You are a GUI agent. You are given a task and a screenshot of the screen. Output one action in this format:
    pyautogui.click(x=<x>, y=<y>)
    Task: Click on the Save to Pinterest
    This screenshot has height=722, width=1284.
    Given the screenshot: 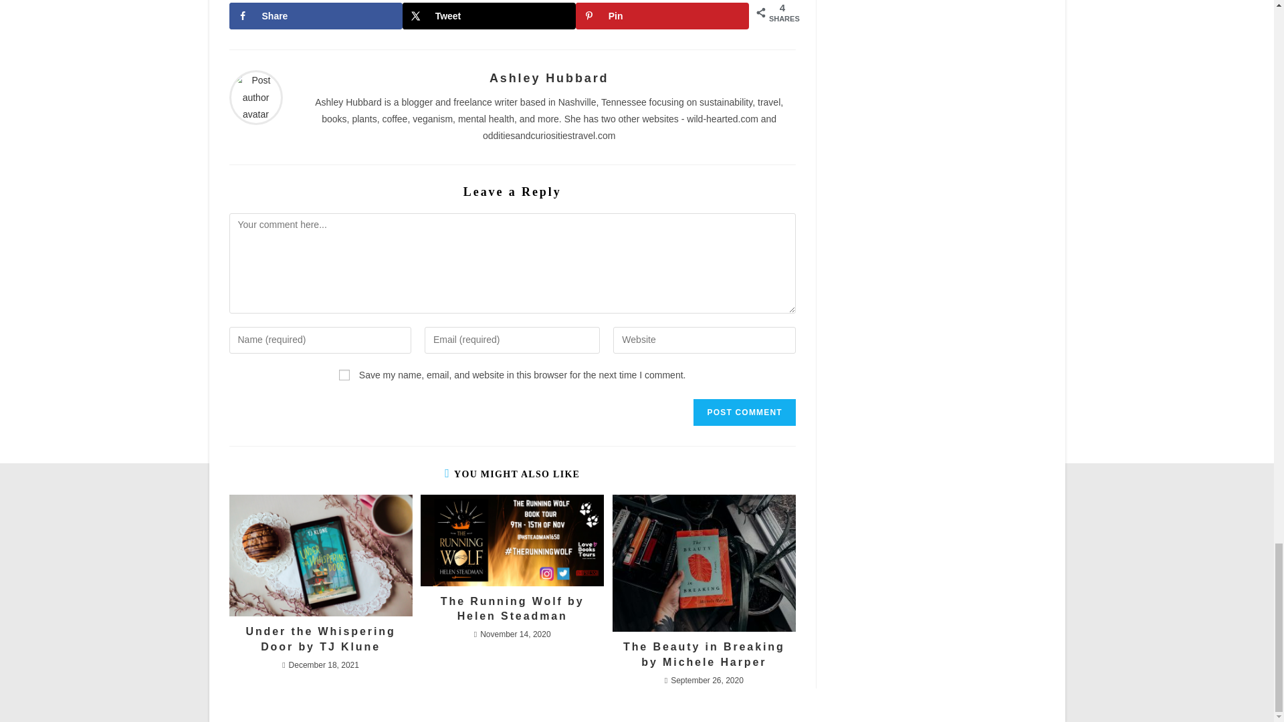 What is the action you would take?
    pyautogui.click(x=662, y=16)
    